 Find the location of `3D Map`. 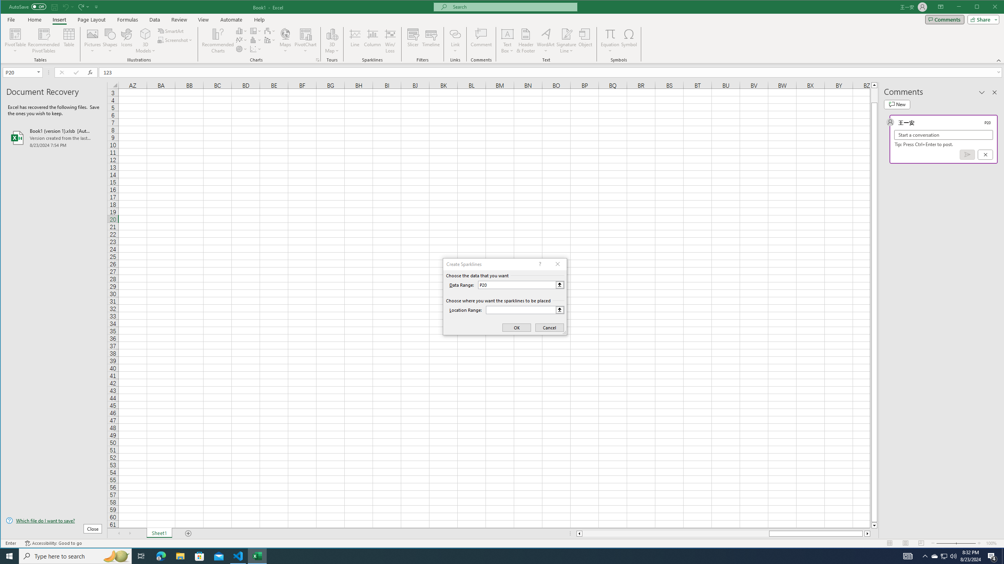

3D Map is located at coordinates (332, 41).